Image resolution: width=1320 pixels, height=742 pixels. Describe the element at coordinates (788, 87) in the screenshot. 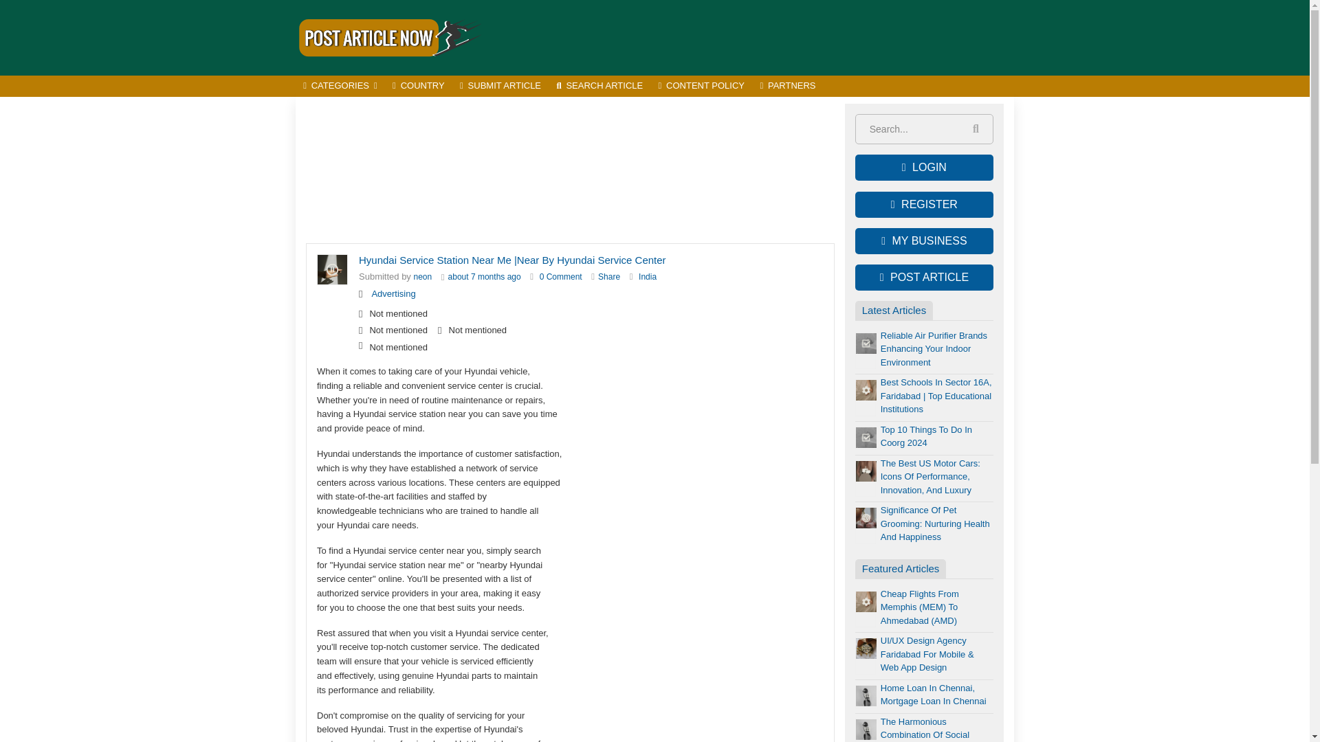

I see `PARTNERS` at that location.